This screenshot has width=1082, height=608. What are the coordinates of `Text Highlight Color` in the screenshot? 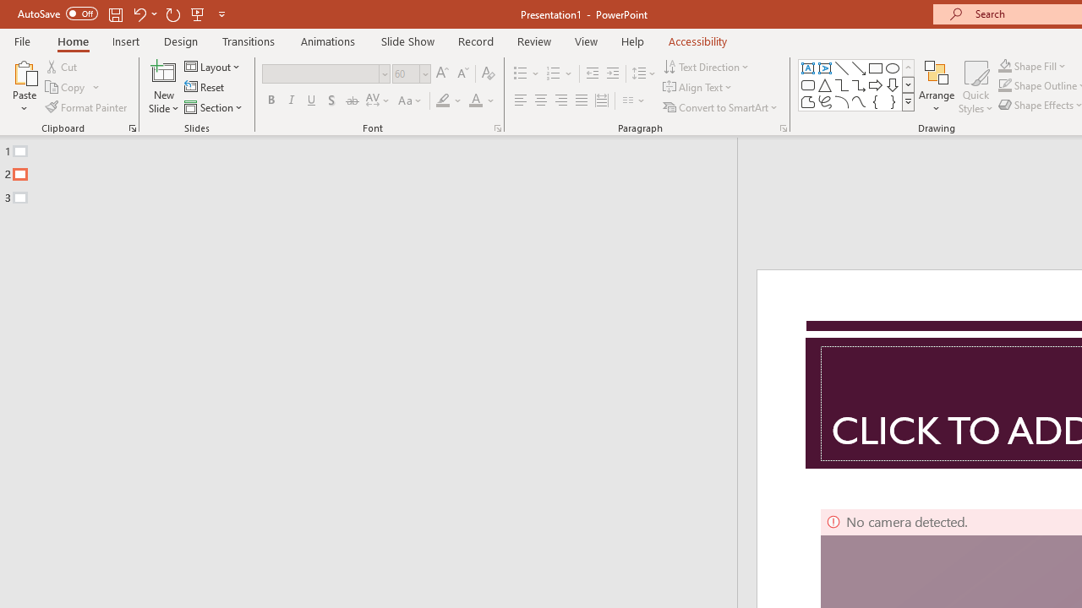 It's located at (450, 101).